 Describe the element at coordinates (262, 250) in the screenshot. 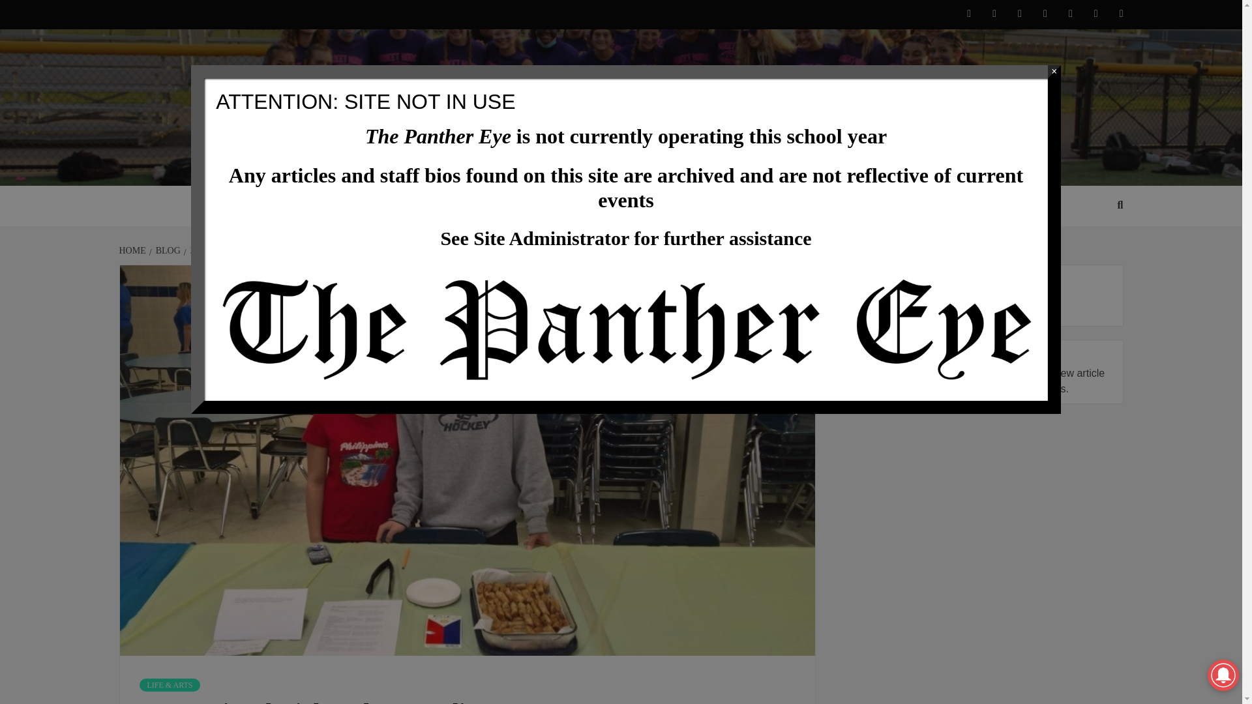

I see `8` at that location.